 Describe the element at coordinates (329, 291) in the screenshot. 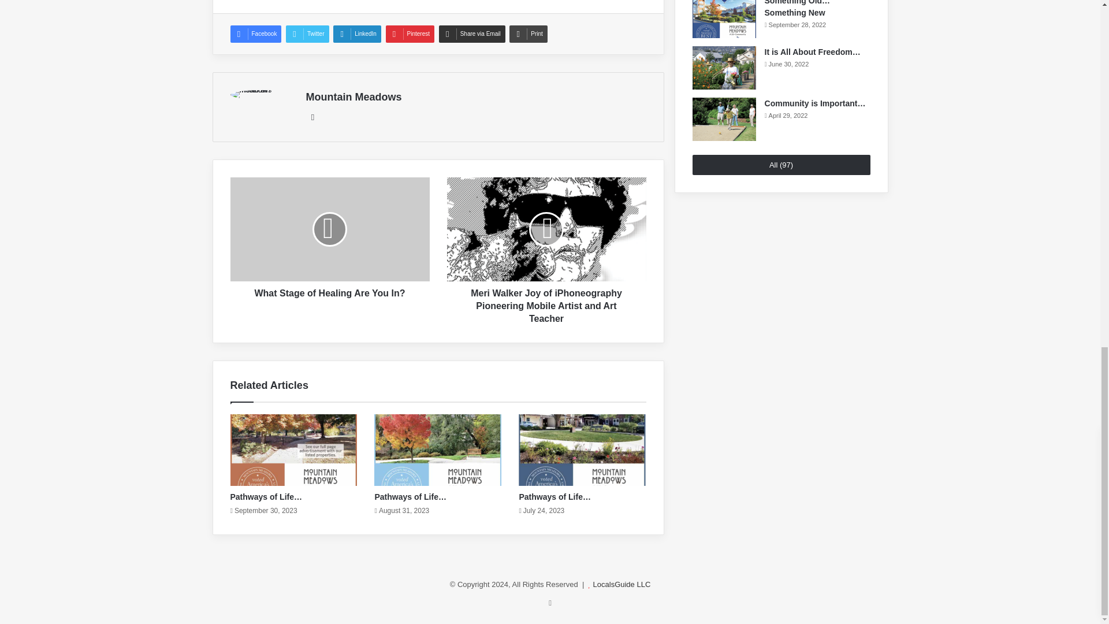

I see `What Stage of Healing Are You In?` at that location.